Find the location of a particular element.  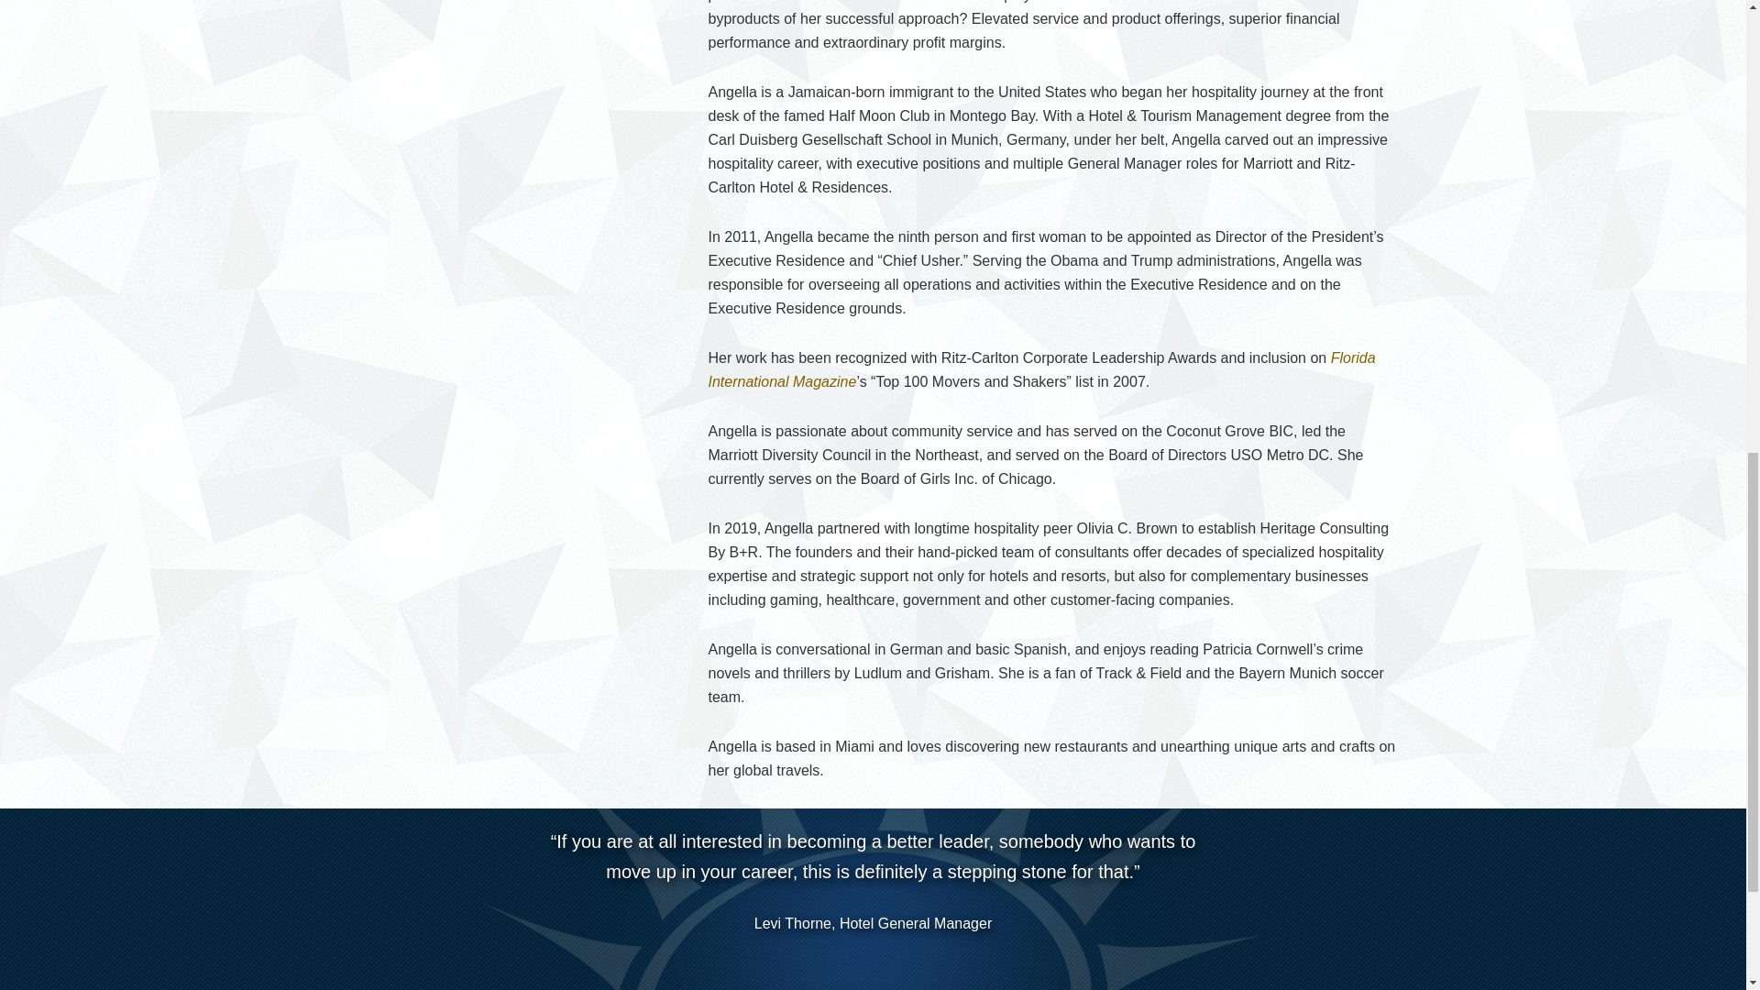

5 is located at coordinates (880, 962).